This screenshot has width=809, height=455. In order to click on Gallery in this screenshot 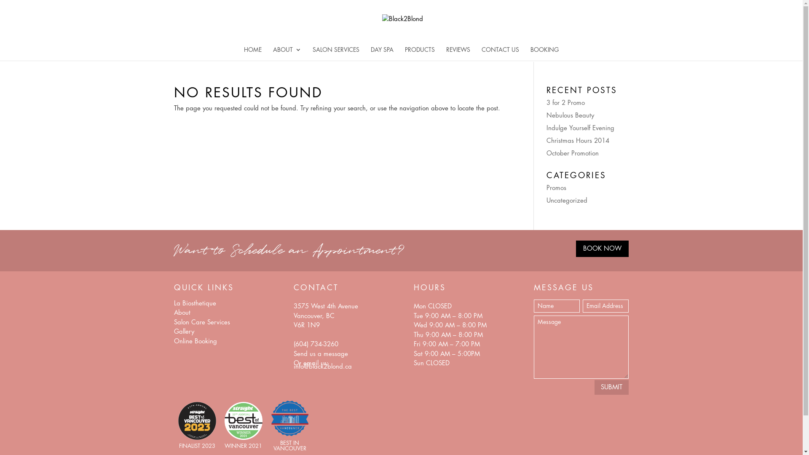, I will do `click(184, 332)`.